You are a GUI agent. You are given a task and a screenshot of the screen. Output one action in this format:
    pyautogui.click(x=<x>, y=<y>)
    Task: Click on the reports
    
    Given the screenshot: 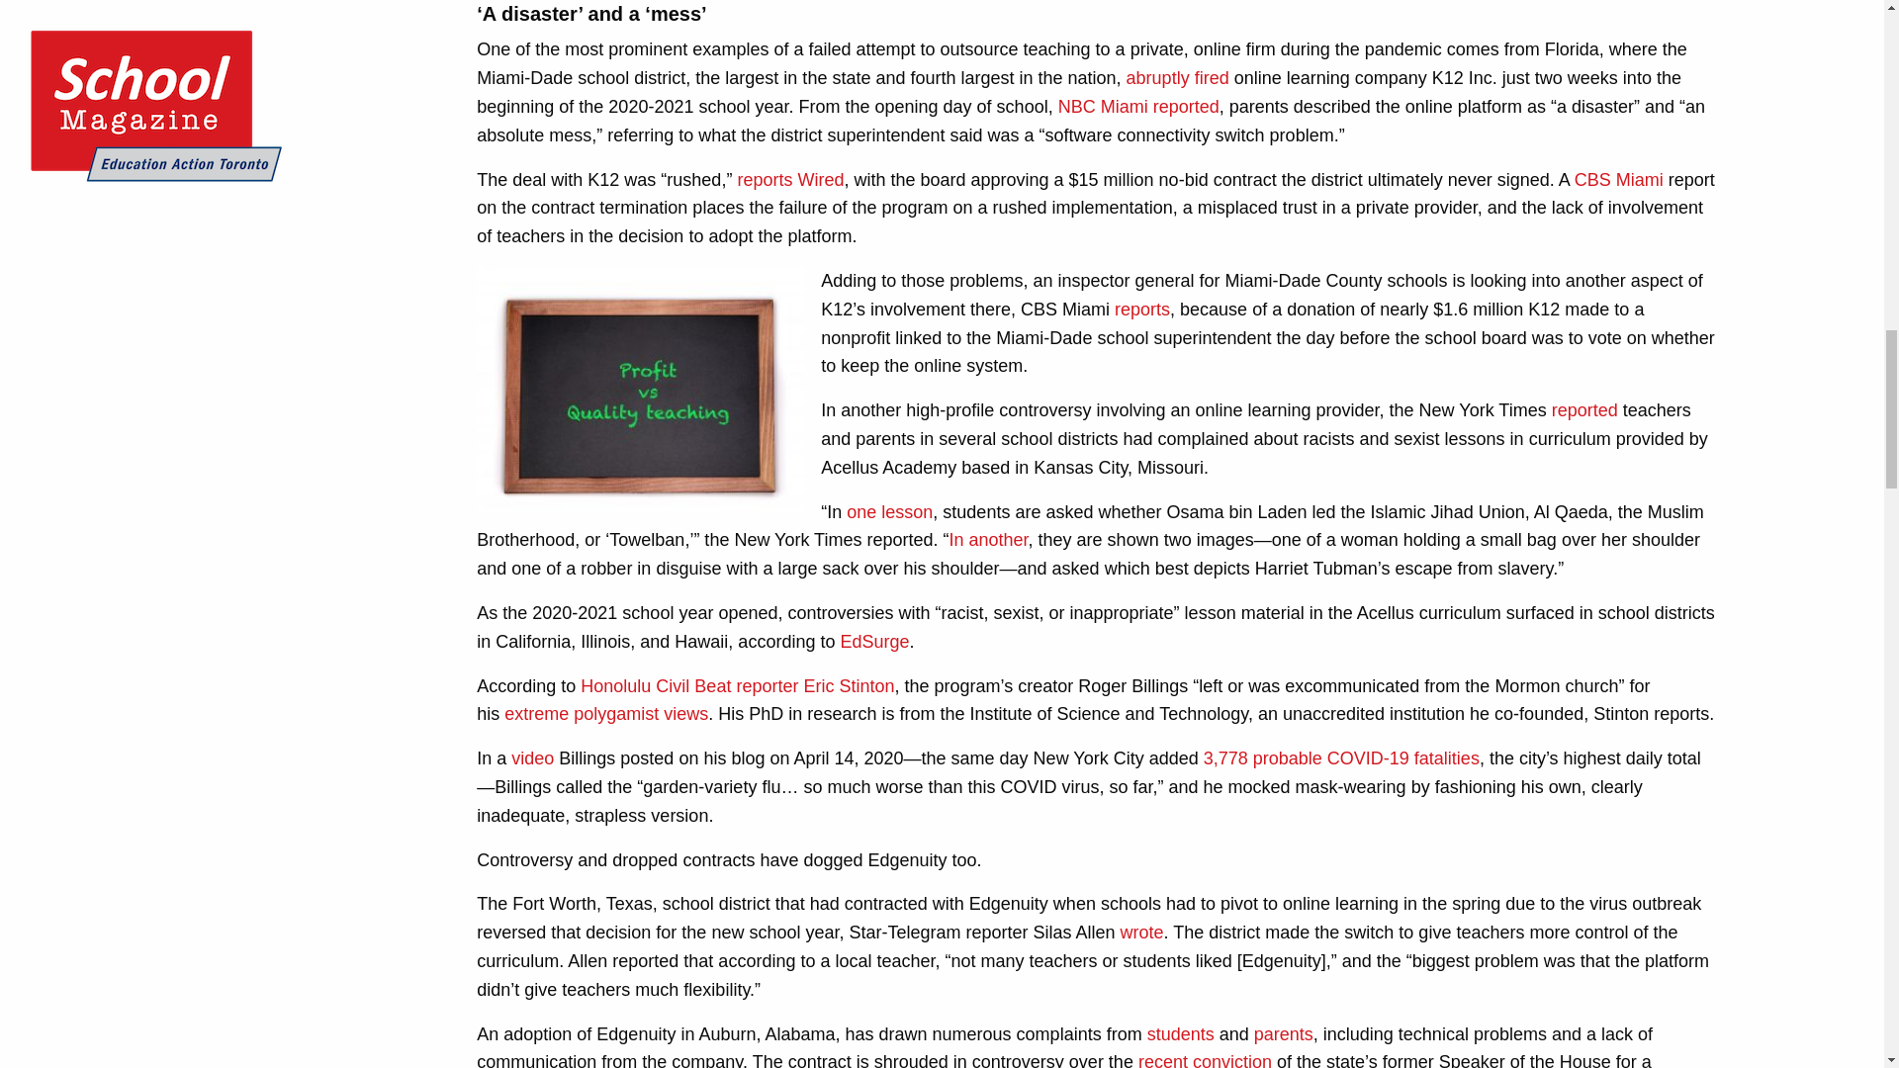 What is the action you would take?
    pyautogui.click(x=1141, y=309)
    